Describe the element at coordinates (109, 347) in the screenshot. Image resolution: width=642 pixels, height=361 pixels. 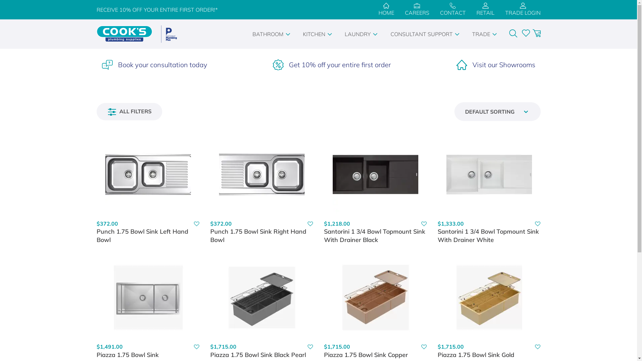
I see `$1,491.00` at that location.